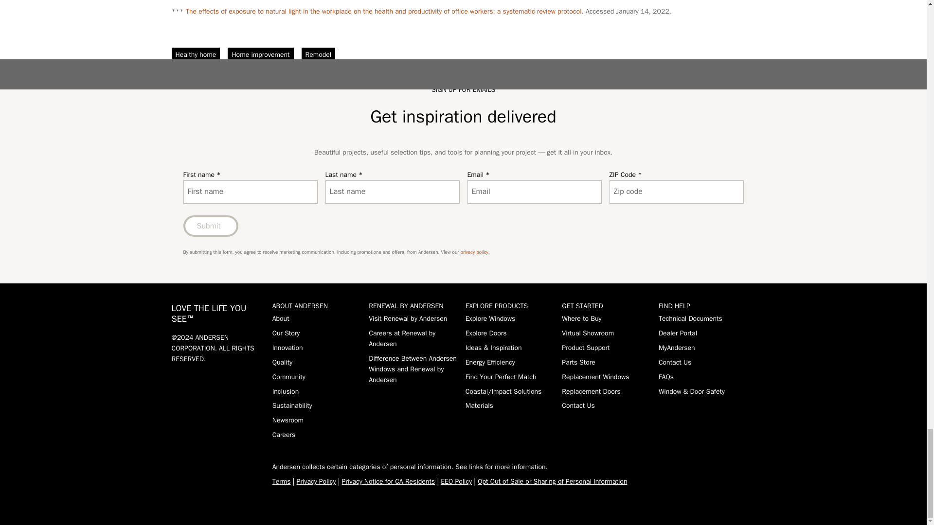  Describe the element at coordinates (287, 348) in the screenshot. I see `Innovation` at that location.